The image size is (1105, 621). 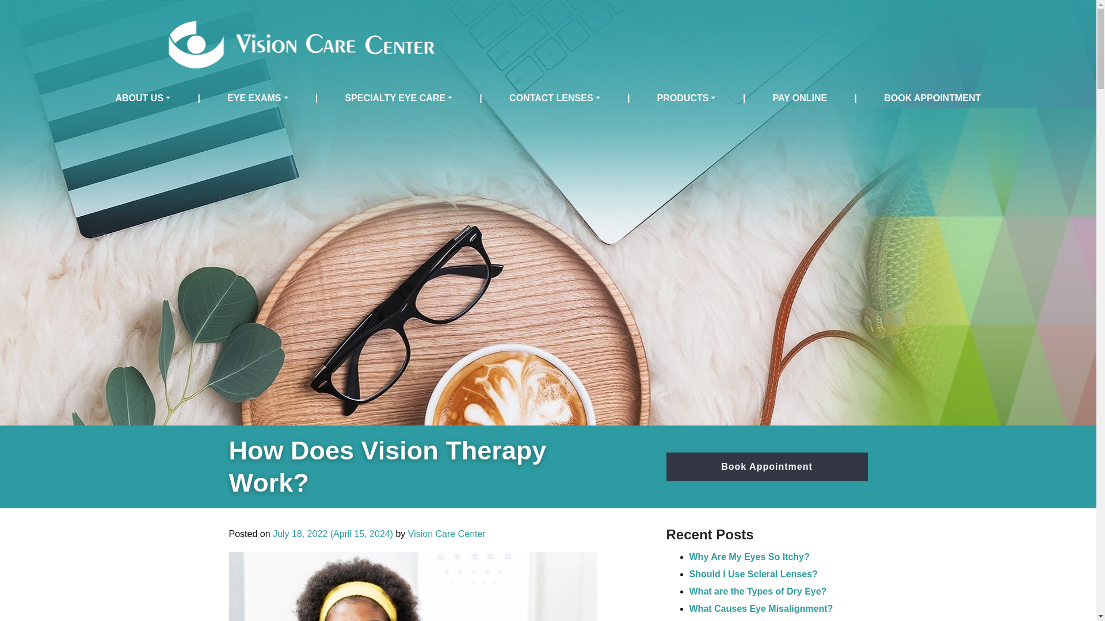 What do you see at coordinates (555, 98) in the screenshot?
I see `CONTACT LENSES` at bounding box center [555, 98].